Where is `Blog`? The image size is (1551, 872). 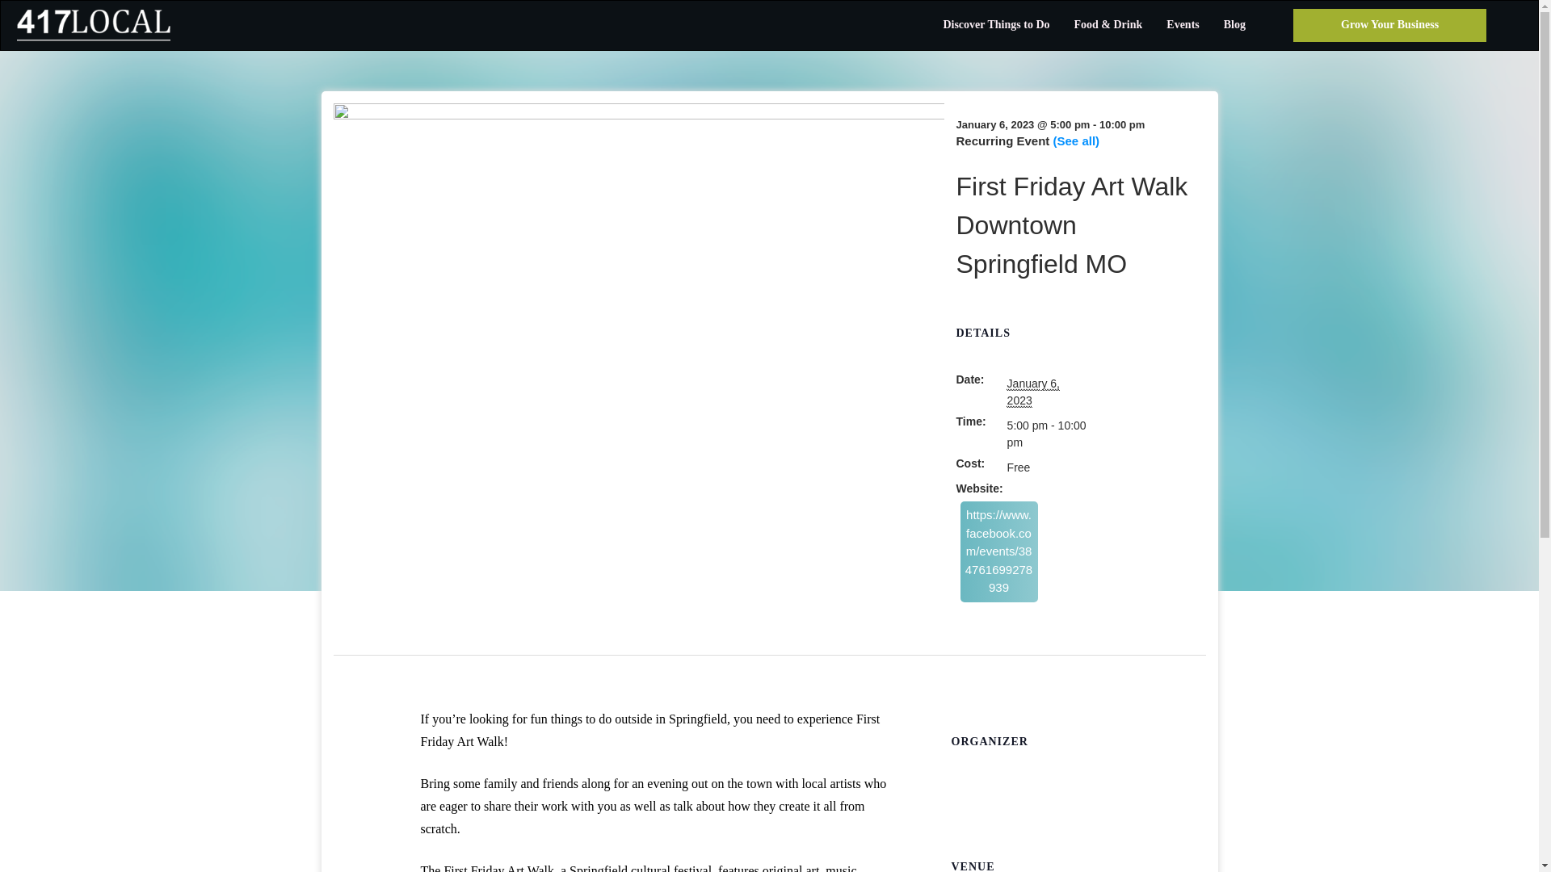
Blog is located at coordinates (1234, 25).